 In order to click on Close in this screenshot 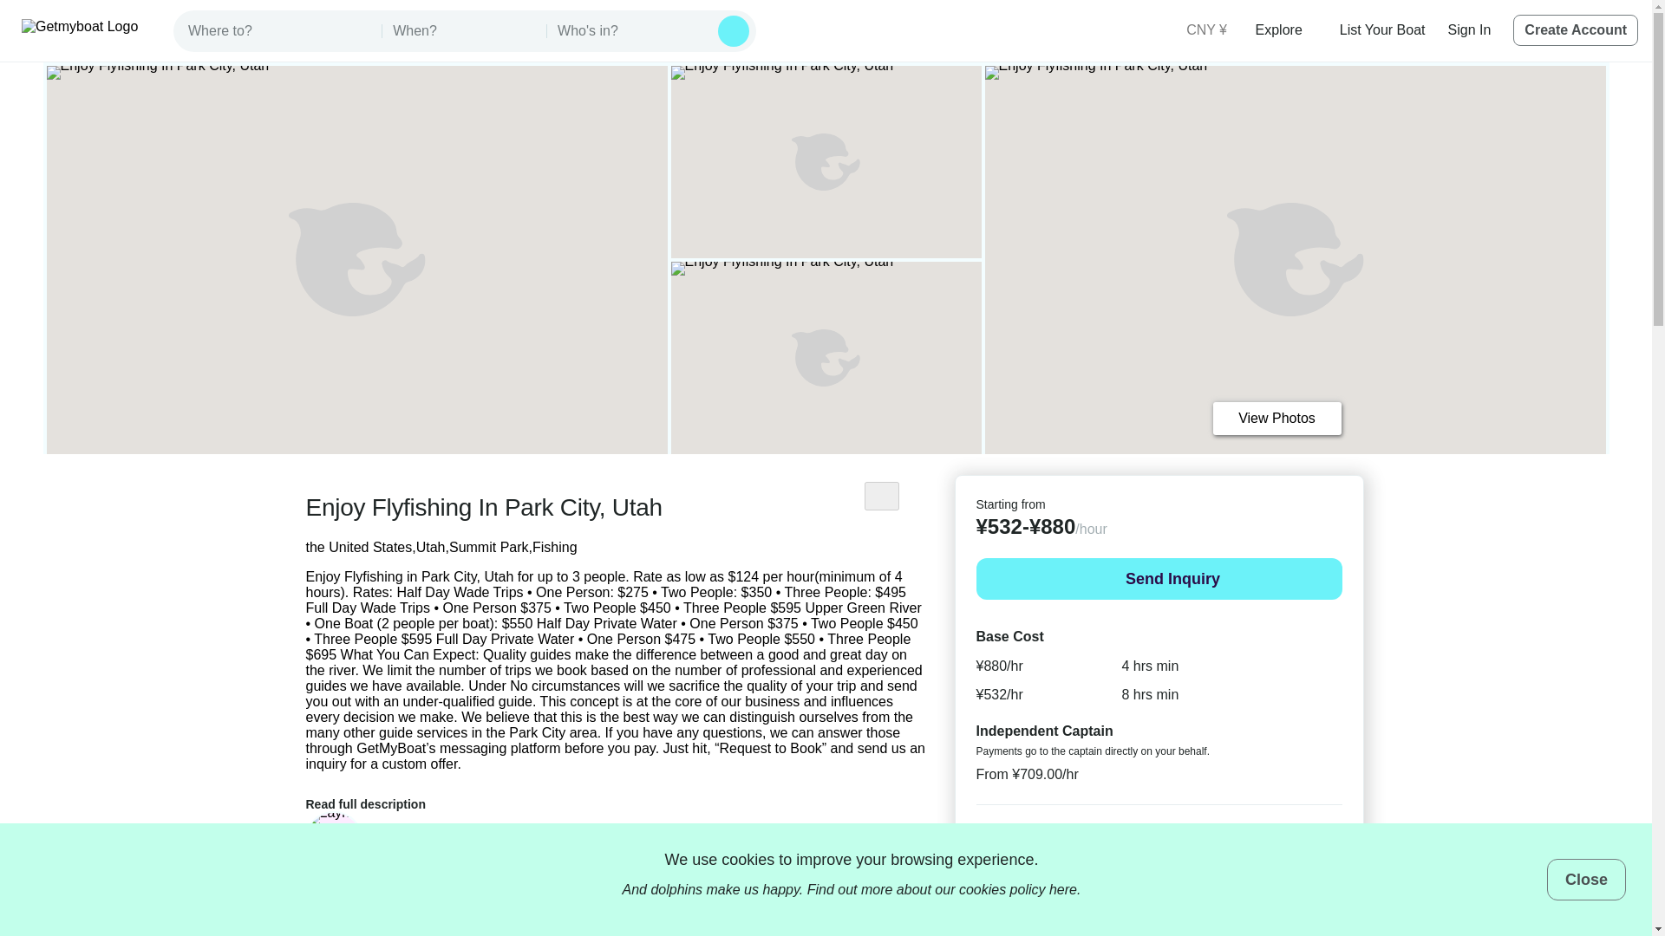, I will do `click(1586, 879)`.